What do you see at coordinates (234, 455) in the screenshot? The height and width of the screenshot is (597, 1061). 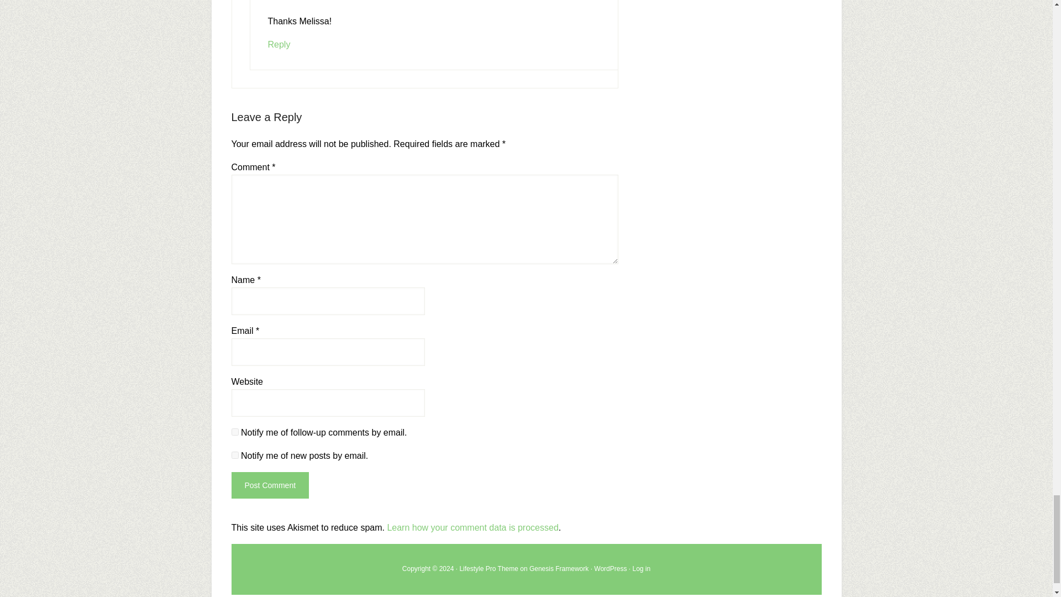 I see `subscribe` at bounding box center [234, 455].